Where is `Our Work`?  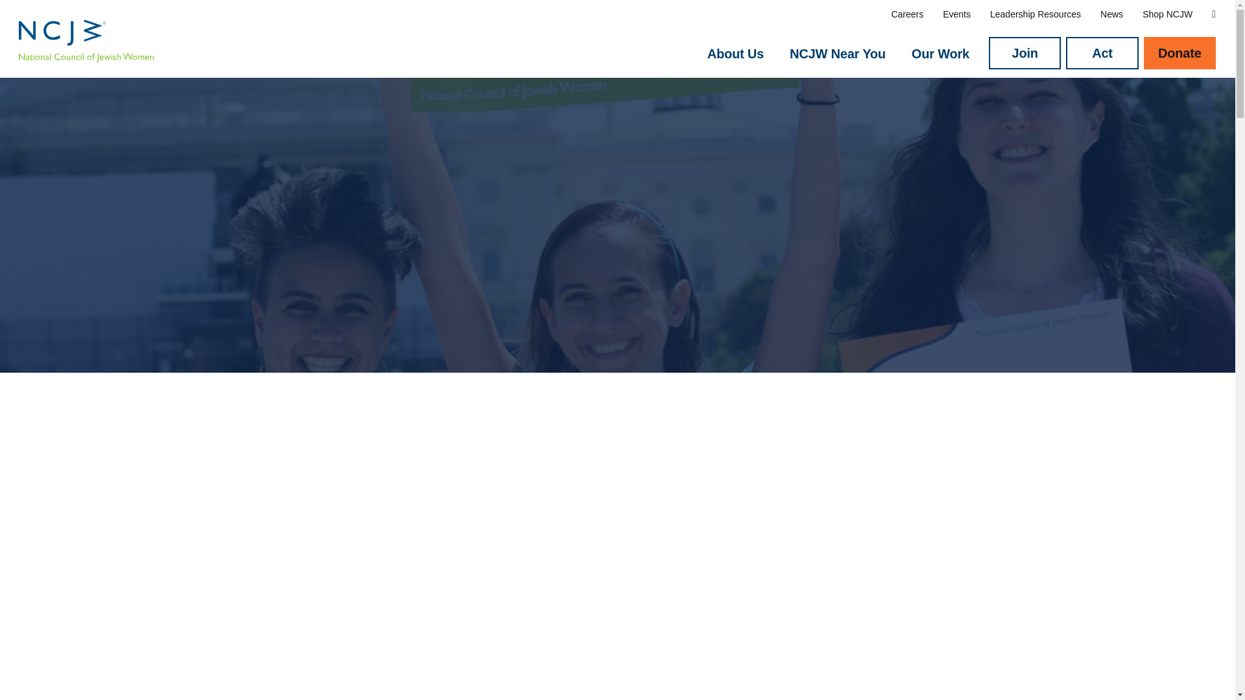 Our Work is located at coordinates (940, 54).